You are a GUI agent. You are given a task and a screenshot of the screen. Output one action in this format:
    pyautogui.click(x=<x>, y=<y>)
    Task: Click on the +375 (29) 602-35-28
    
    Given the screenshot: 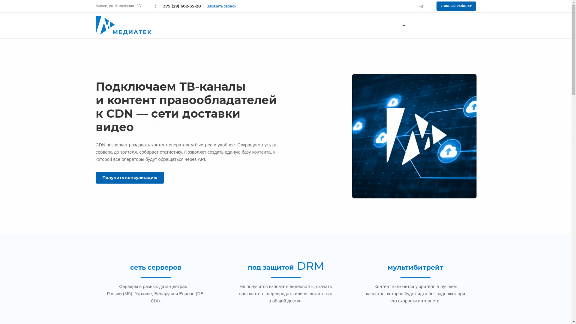 What is the action you would take?
    pyautogui.click(x=178, y=6)
    